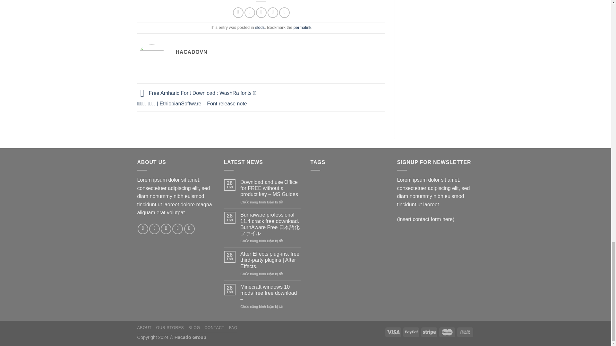 The height and width of the screenshot is (346, 616). I want to click on Share on LinkedIn, so click(284, 12).